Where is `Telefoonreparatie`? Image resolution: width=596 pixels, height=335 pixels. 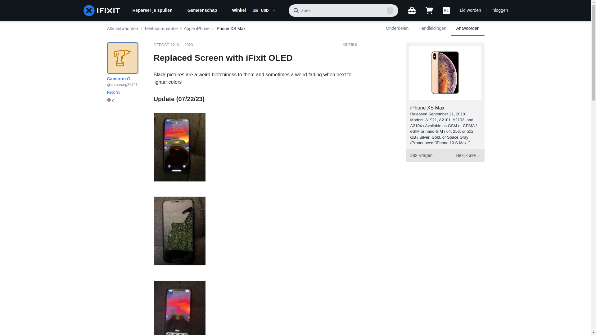
Telefoonreparatie is located at coordinates (161, 29).